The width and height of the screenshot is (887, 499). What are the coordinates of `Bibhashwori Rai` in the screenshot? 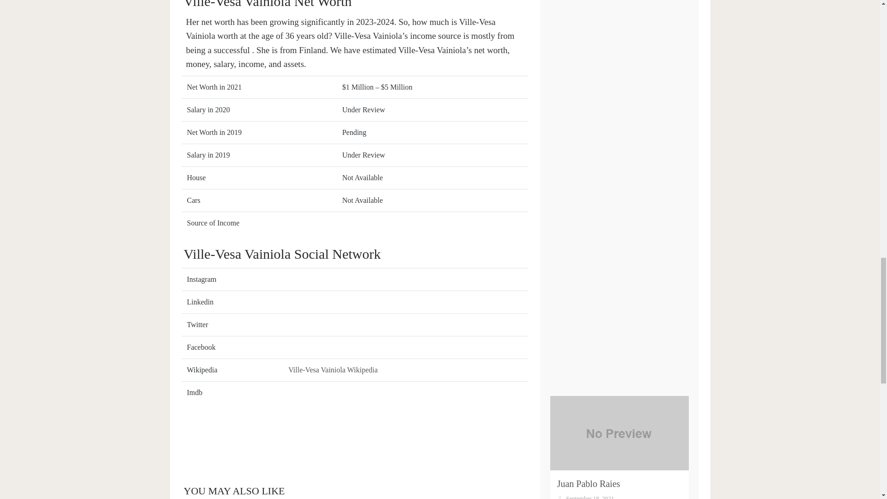 It's located at (588, 336).